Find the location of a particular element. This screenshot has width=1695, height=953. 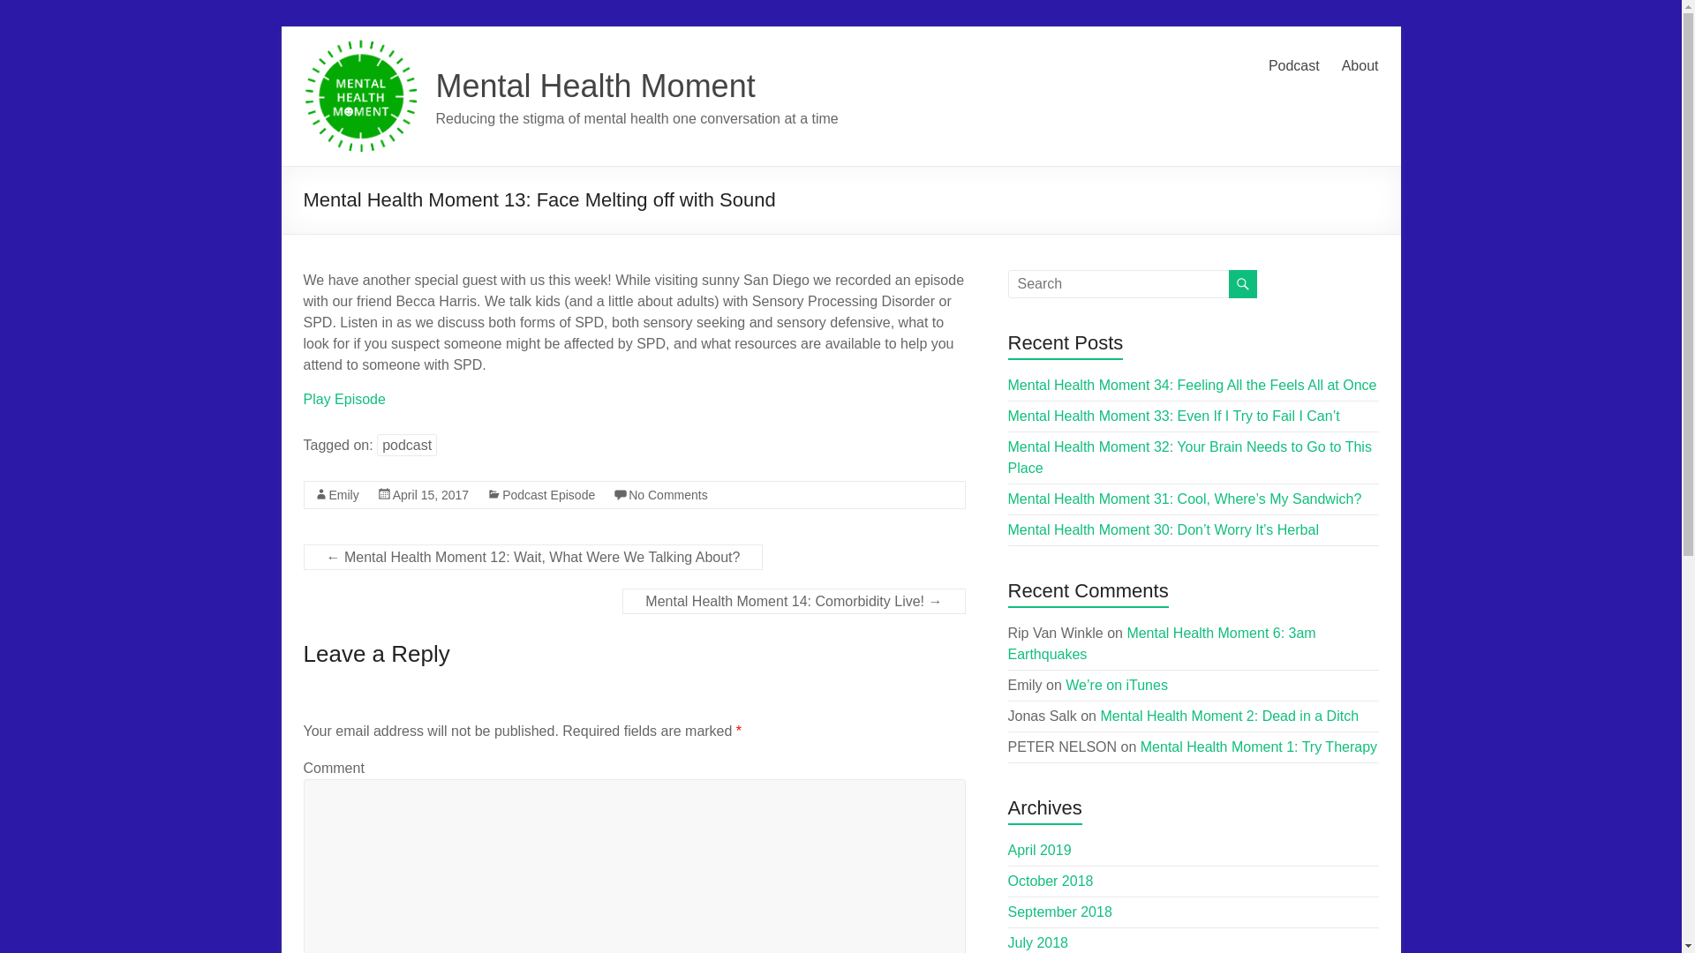

podcast is located at coordinates (406, 445).